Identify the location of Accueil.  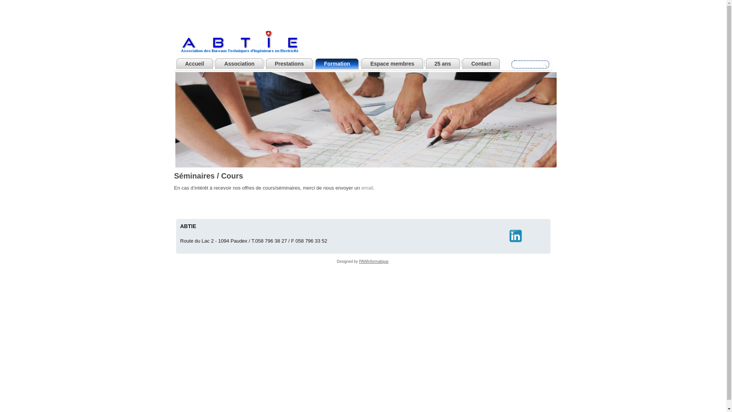
(194, 64).